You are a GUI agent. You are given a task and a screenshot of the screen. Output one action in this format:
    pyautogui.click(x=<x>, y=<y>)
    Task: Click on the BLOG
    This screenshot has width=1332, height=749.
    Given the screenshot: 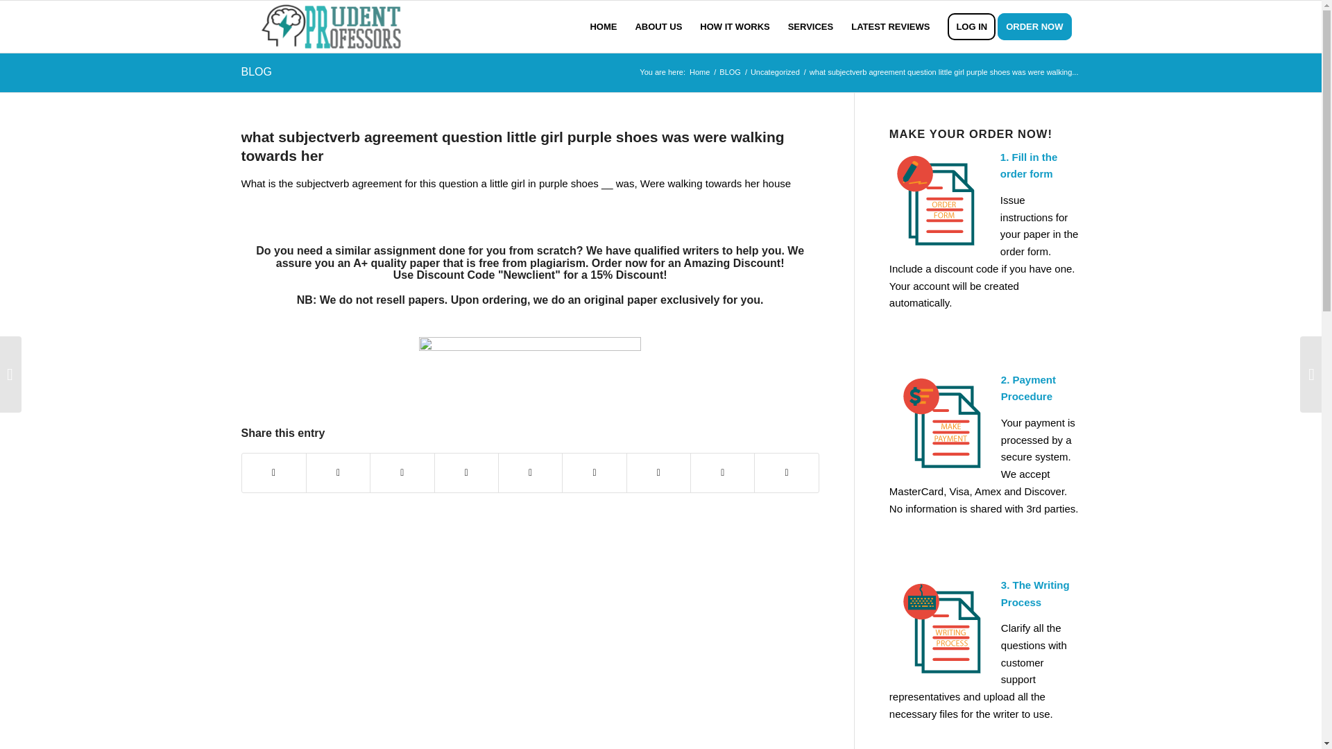 What is the action you would take?
    pyautogui.click(x=730, y=72)
    